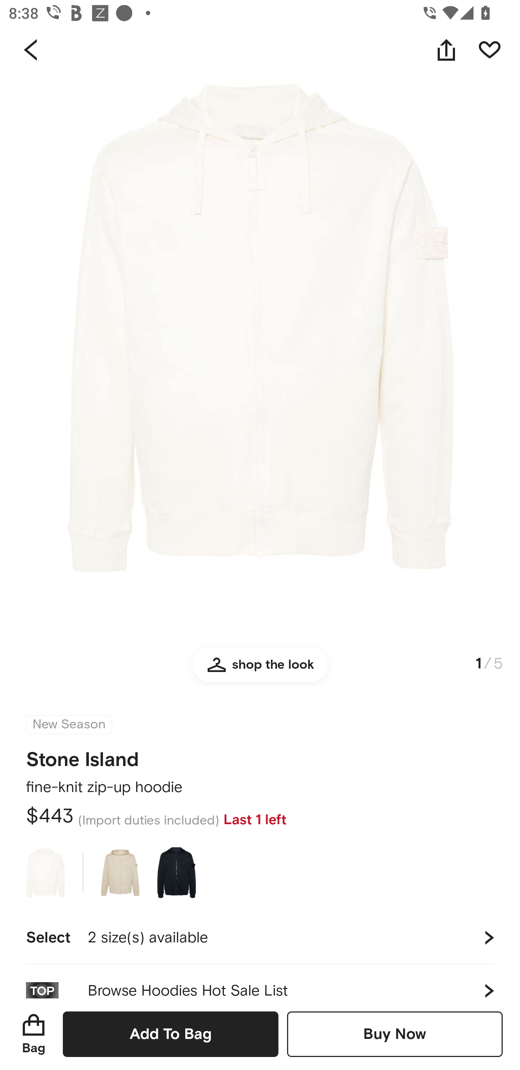  What do you see at coordinates (260, 938) in the screenshot?
I see `Select 2 size(s) available` at bounding box center [260, 938].